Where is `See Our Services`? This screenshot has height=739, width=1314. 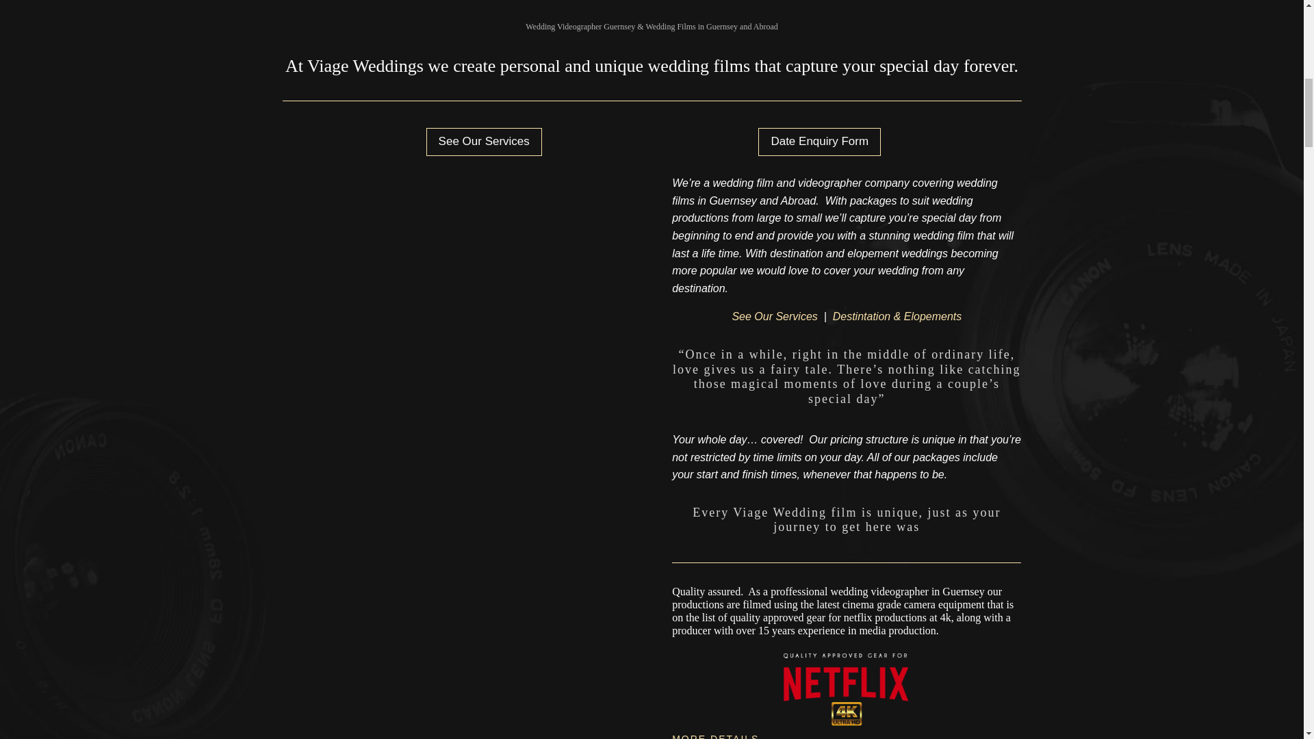 See Our Services is located at coordinates (483, 141).